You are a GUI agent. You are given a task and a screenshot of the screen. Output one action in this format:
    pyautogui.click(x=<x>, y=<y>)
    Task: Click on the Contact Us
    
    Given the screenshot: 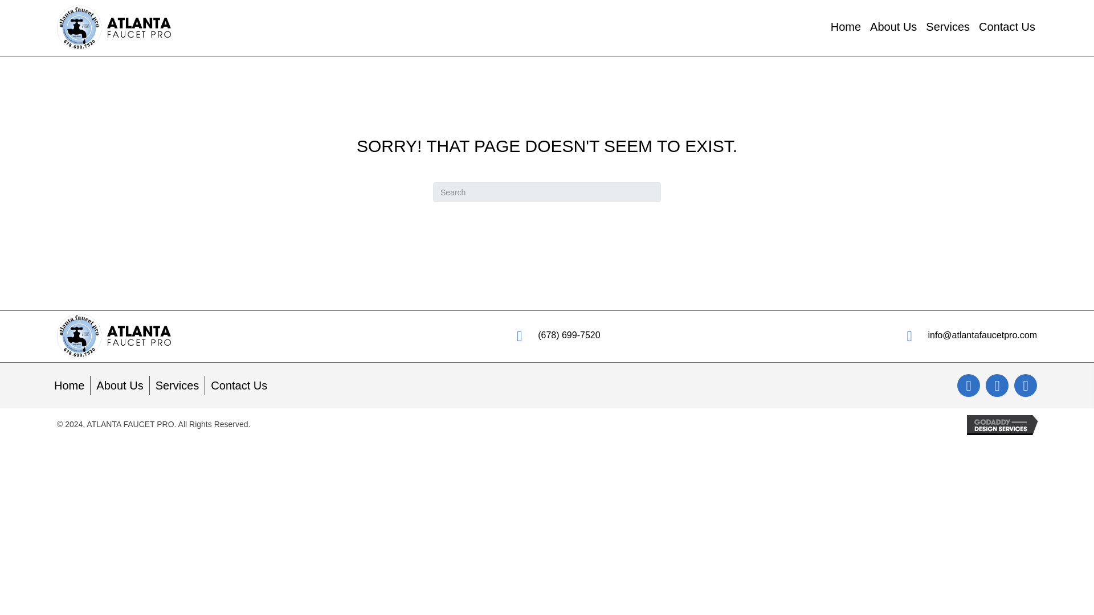 What is the action you would take?
    pyautogui.click(x=239, y=385)
    